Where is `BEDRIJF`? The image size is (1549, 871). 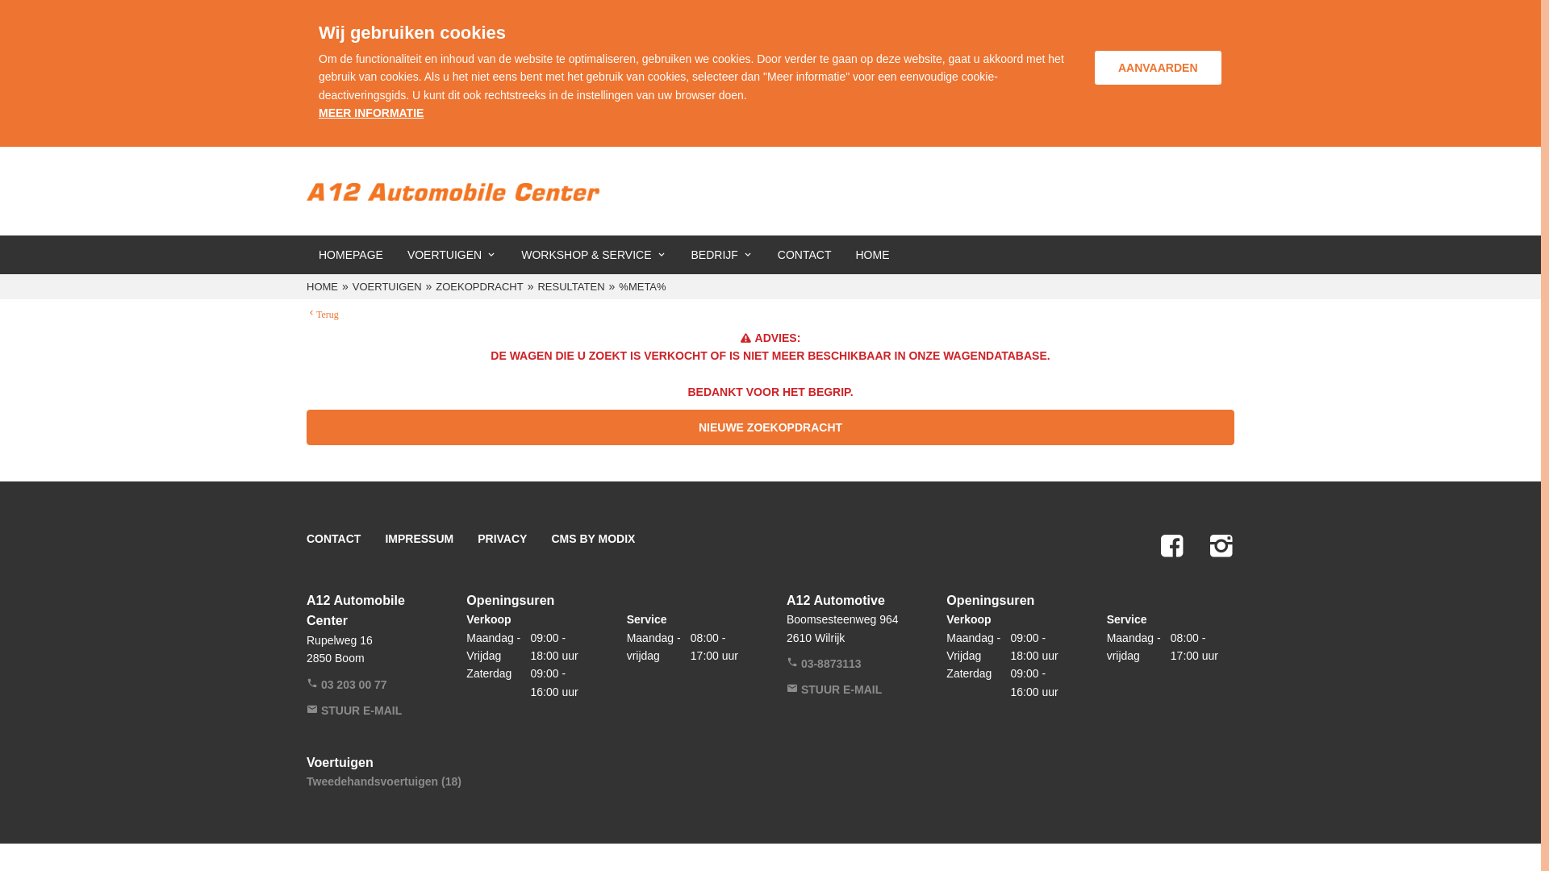 BEDRIJF is located at coordinates (723, 255).